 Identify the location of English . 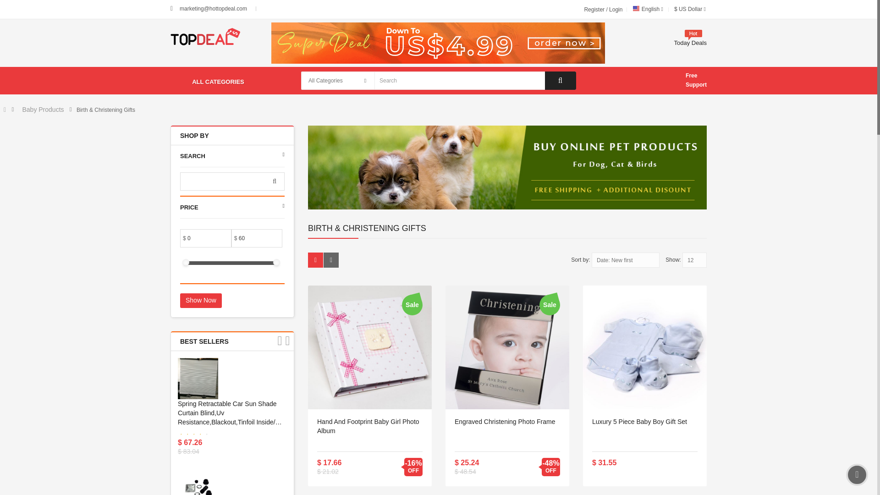
(647, 9).